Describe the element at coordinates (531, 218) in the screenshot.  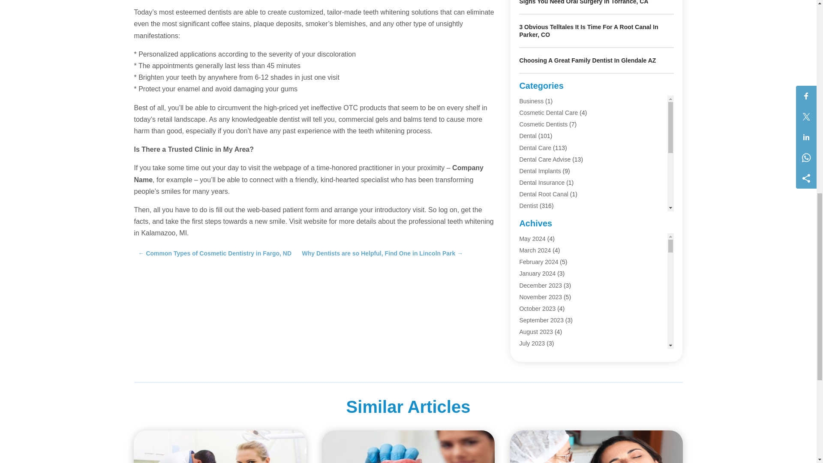
I see `Dentistry` at that location.